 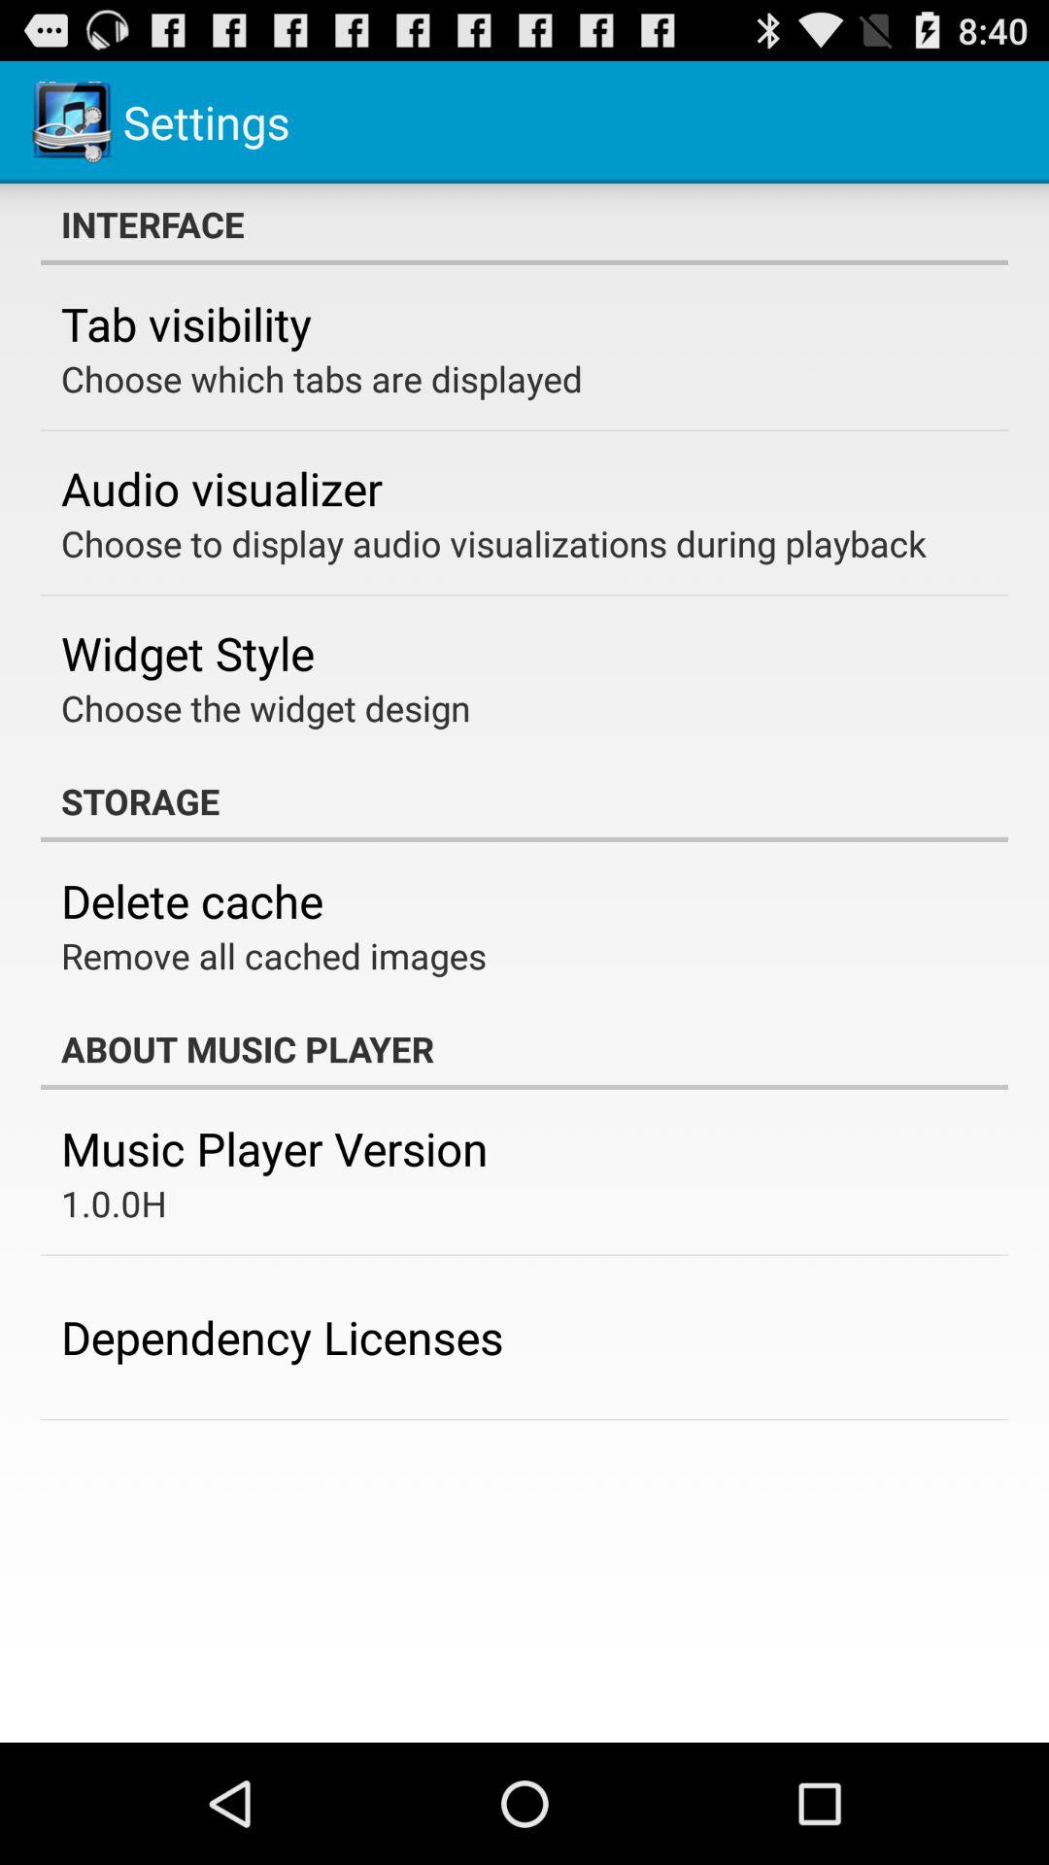 What do you see at coordinates (186, 323) in the screenshot?
I see `select item below the interface app` at bounding box center [186, 323].